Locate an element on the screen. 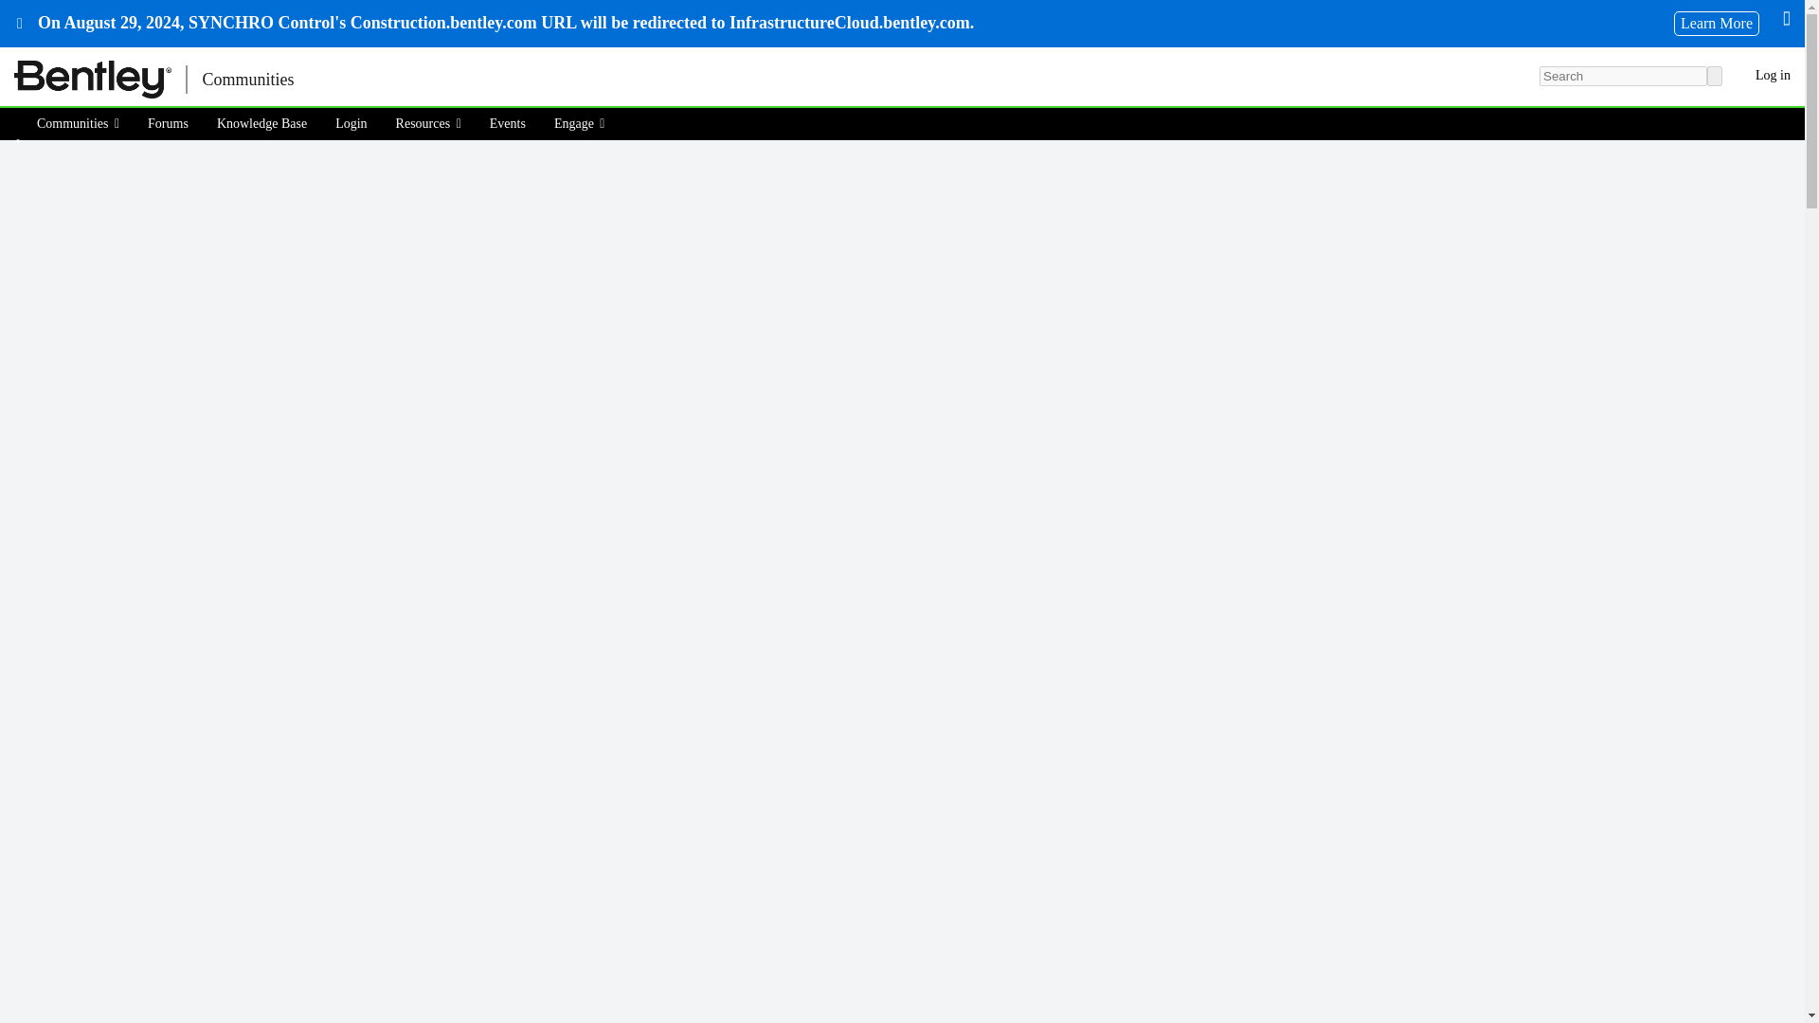  Toggle navigation is located at coordinates (341, 80).